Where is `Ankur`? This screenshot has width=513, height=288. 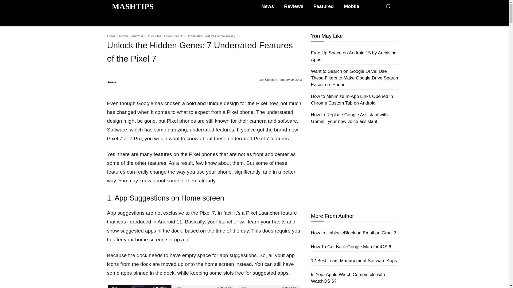 Ankur is located at coordinates (112, 82).